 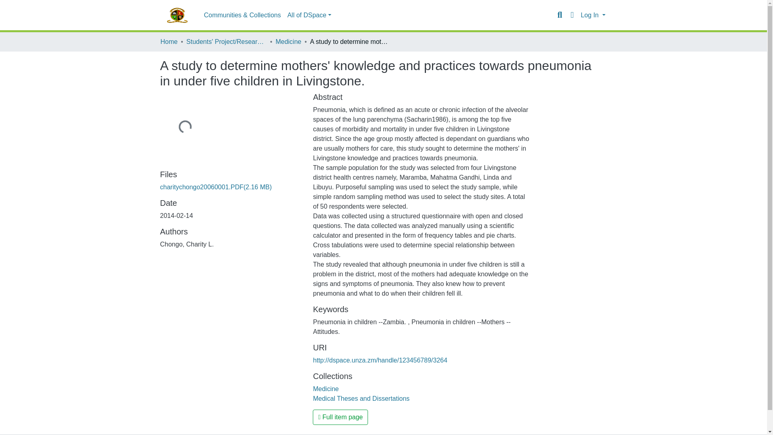 I want to click on Full item page, so click(x=340, y=417).